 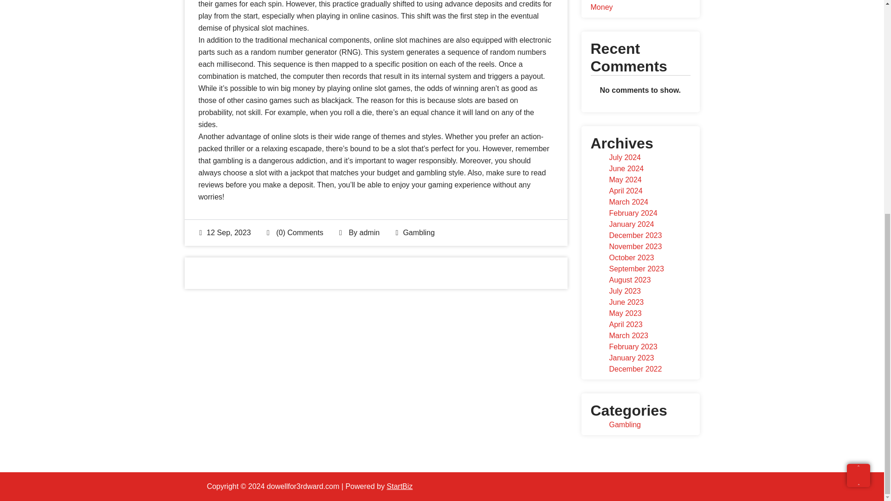 I want to click on 12 Sep, 2023, so click(x=226, y=232).